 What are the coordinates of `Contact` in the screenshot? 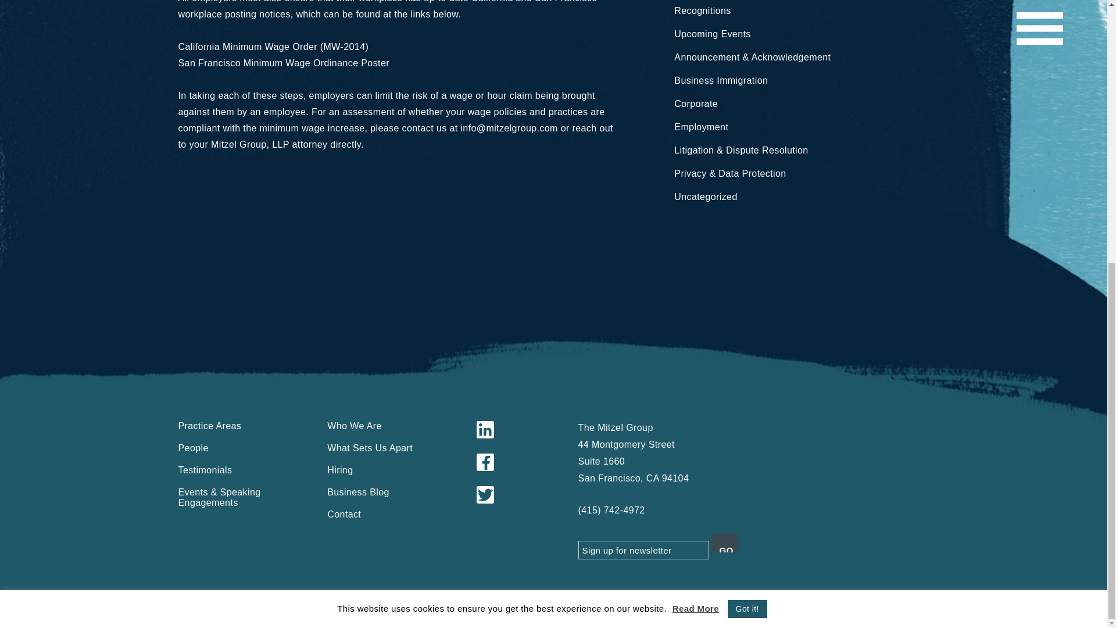 It's located at (344, 514).